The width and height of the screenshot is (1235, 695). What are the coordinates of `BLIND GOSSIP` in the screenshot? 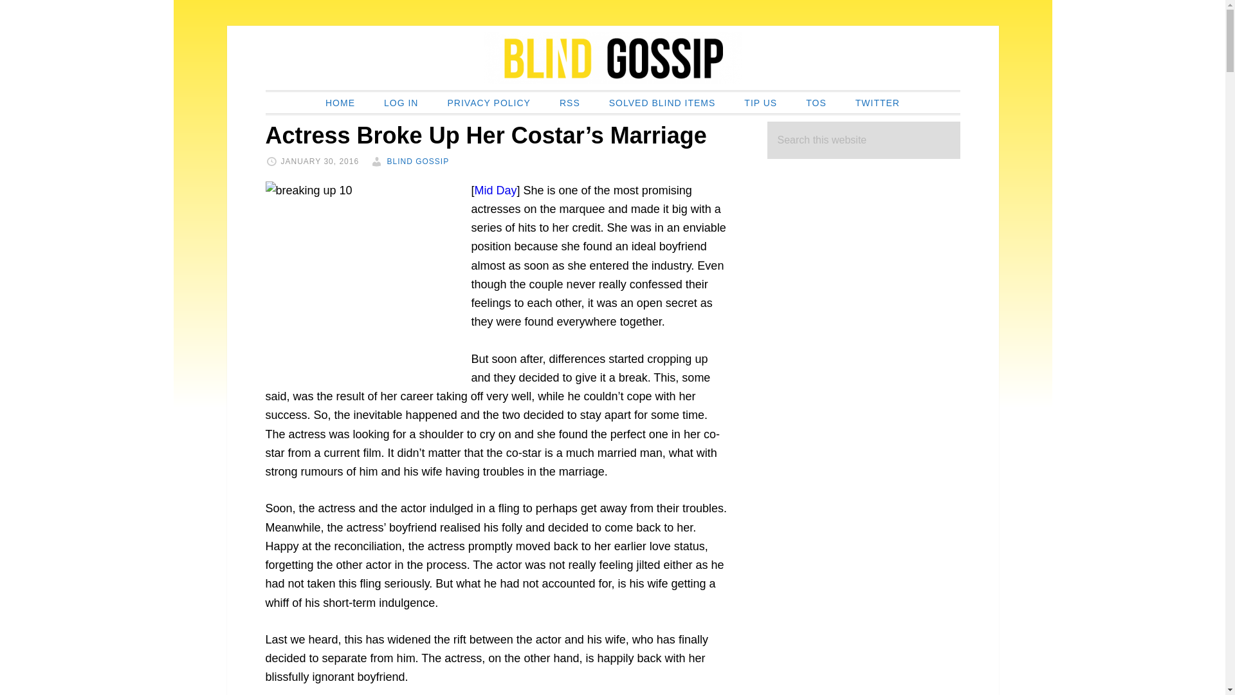 It's located at (612, 57).